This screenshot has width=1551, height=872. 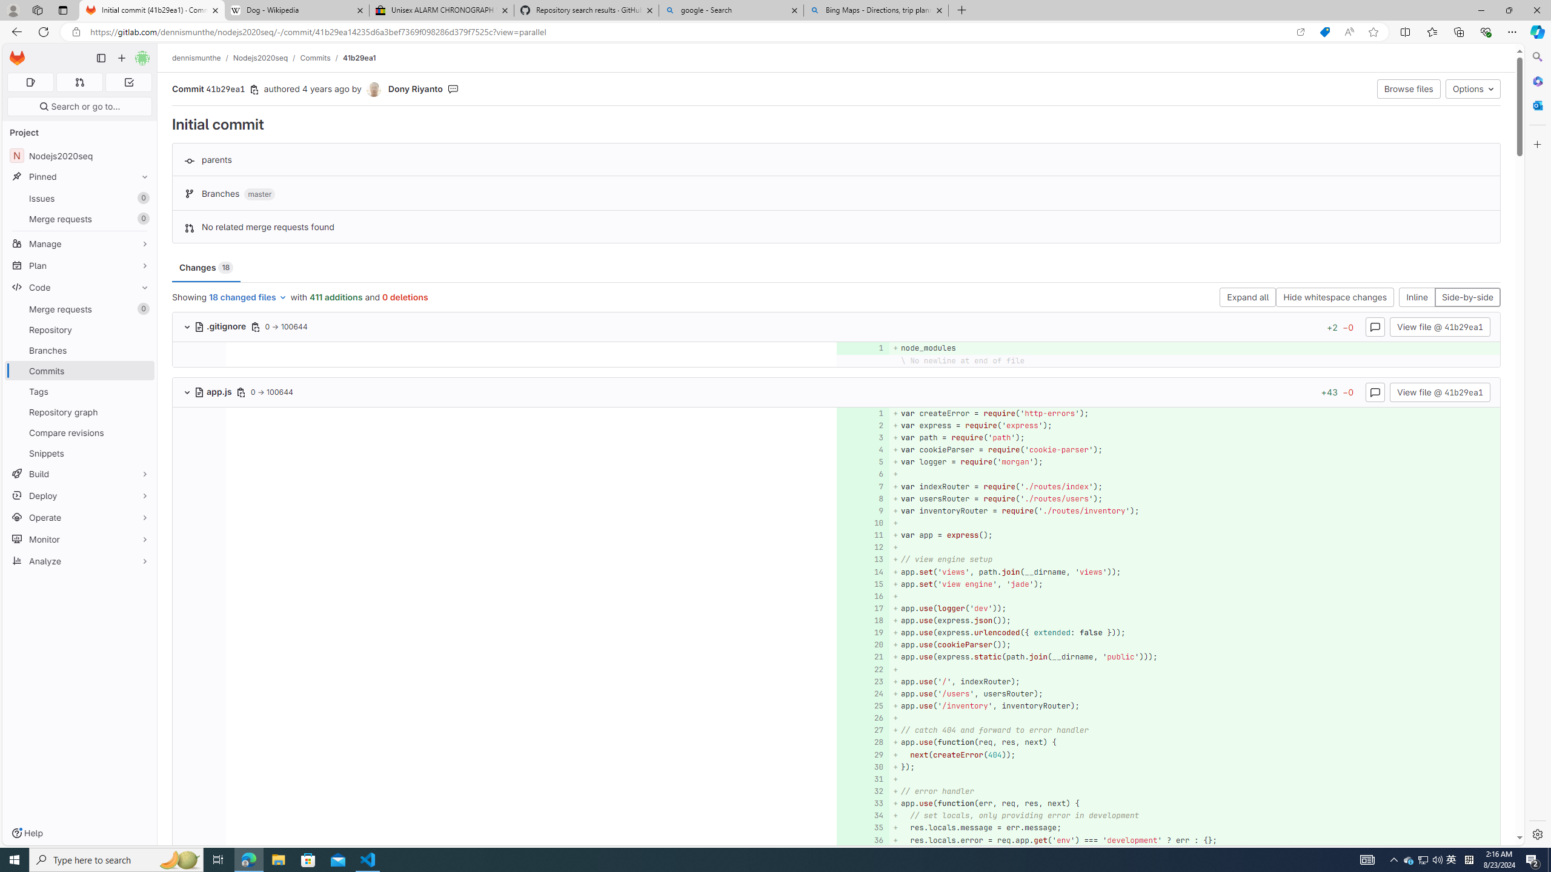 What do you see at coordinates (1194, 413) in the screenshot?
I see `+ var createError = require('http-errors'); ` at bounding box center [1194, 413].